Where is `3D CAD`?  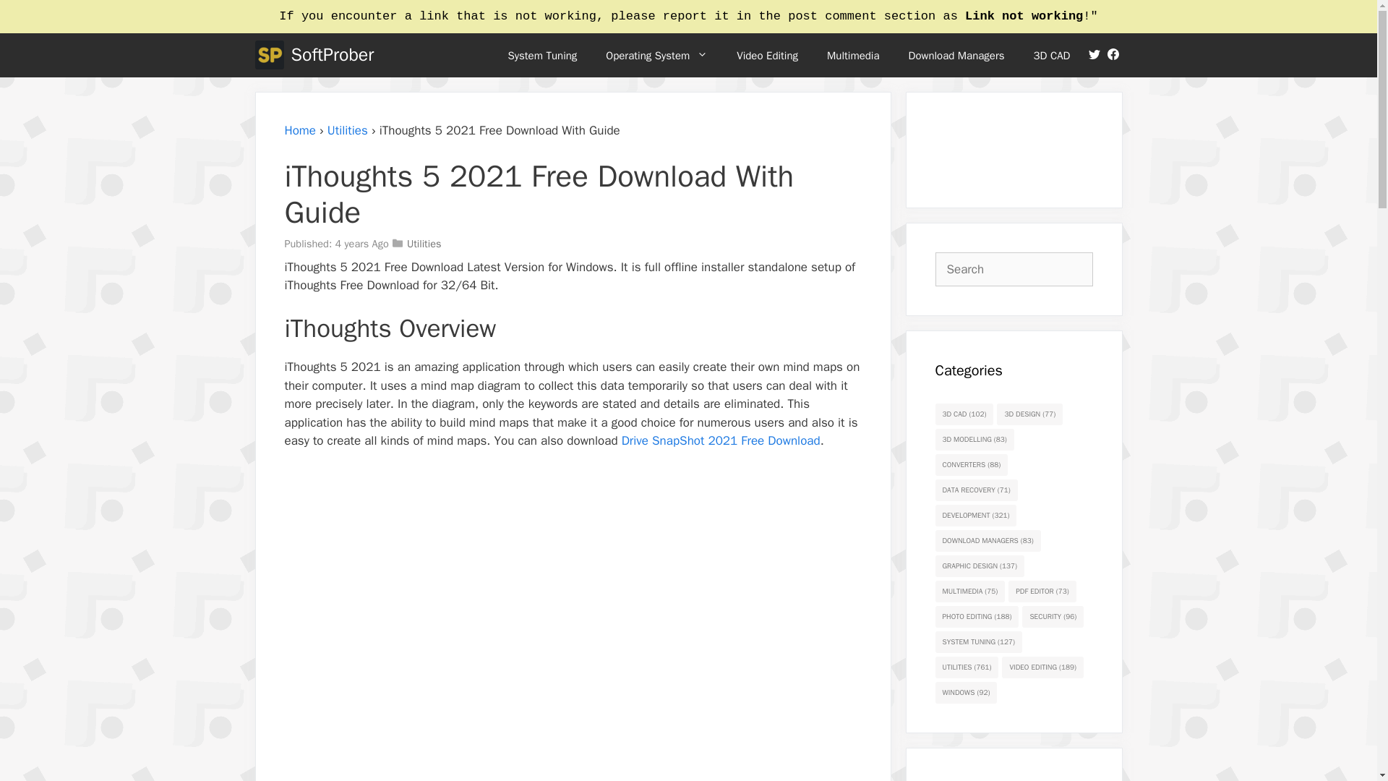
3D CAD is located at coordinates (1052, 55).